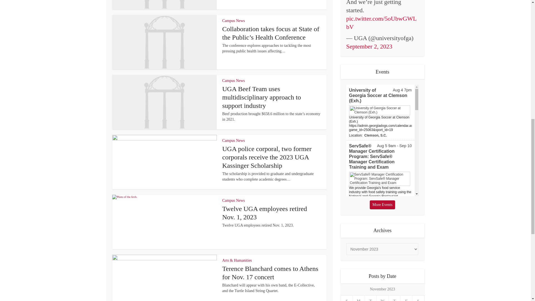  I want to click on Twelve UGA employees retired Nov. 1, 2023, so click(265, 213).